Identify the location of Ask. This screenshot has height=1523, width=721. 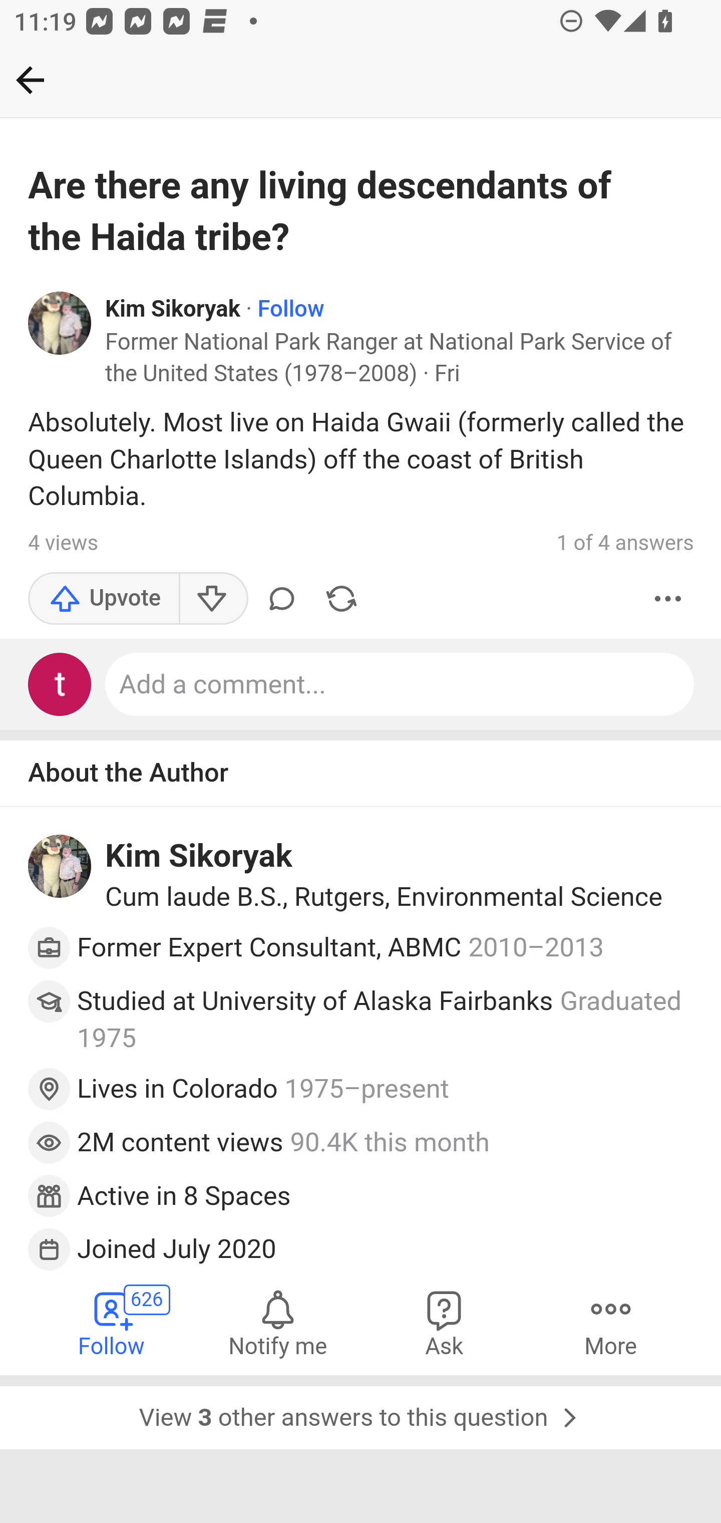
(445, 1323).